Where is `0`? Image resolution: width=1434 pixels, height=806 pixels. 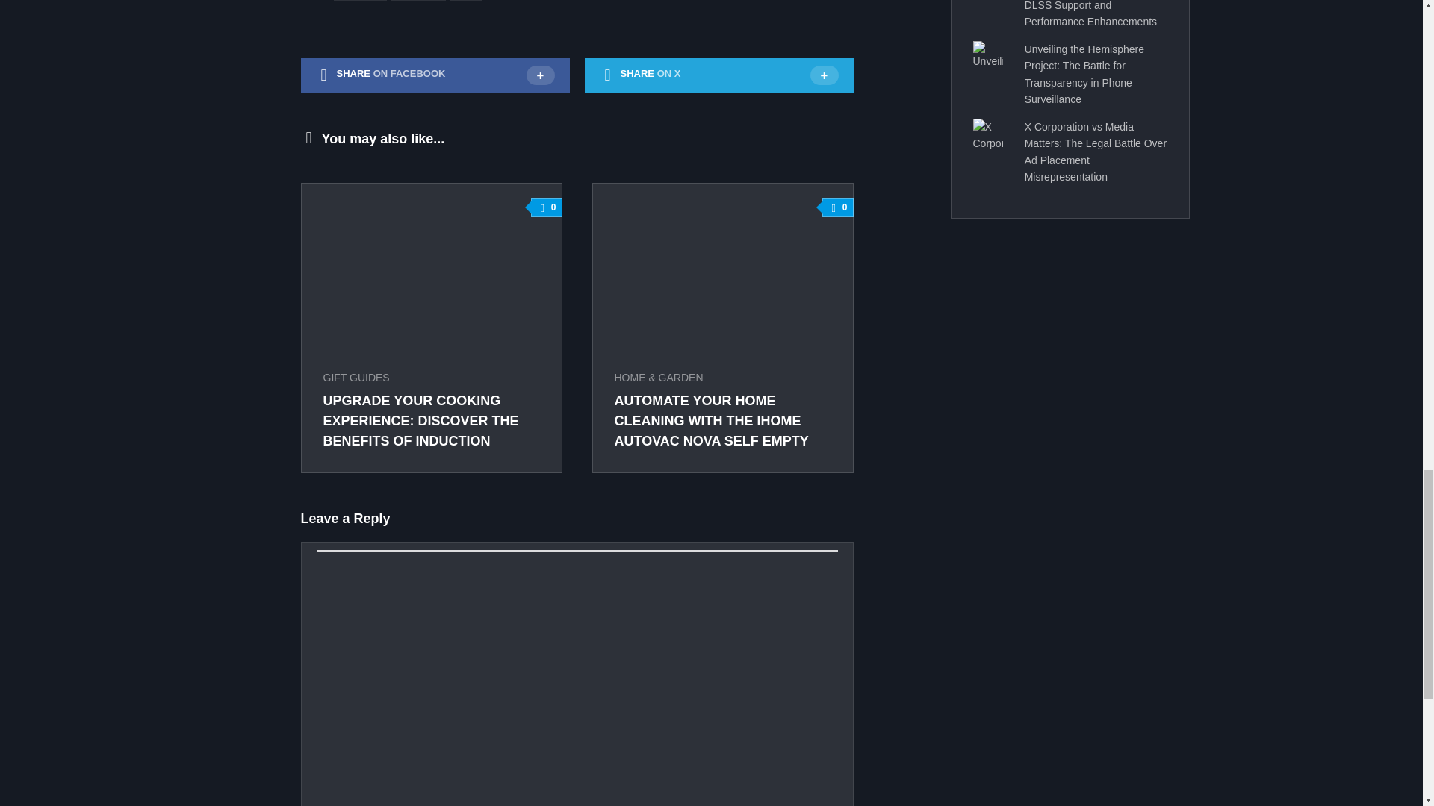 0 is located at coordinates (546, 207).